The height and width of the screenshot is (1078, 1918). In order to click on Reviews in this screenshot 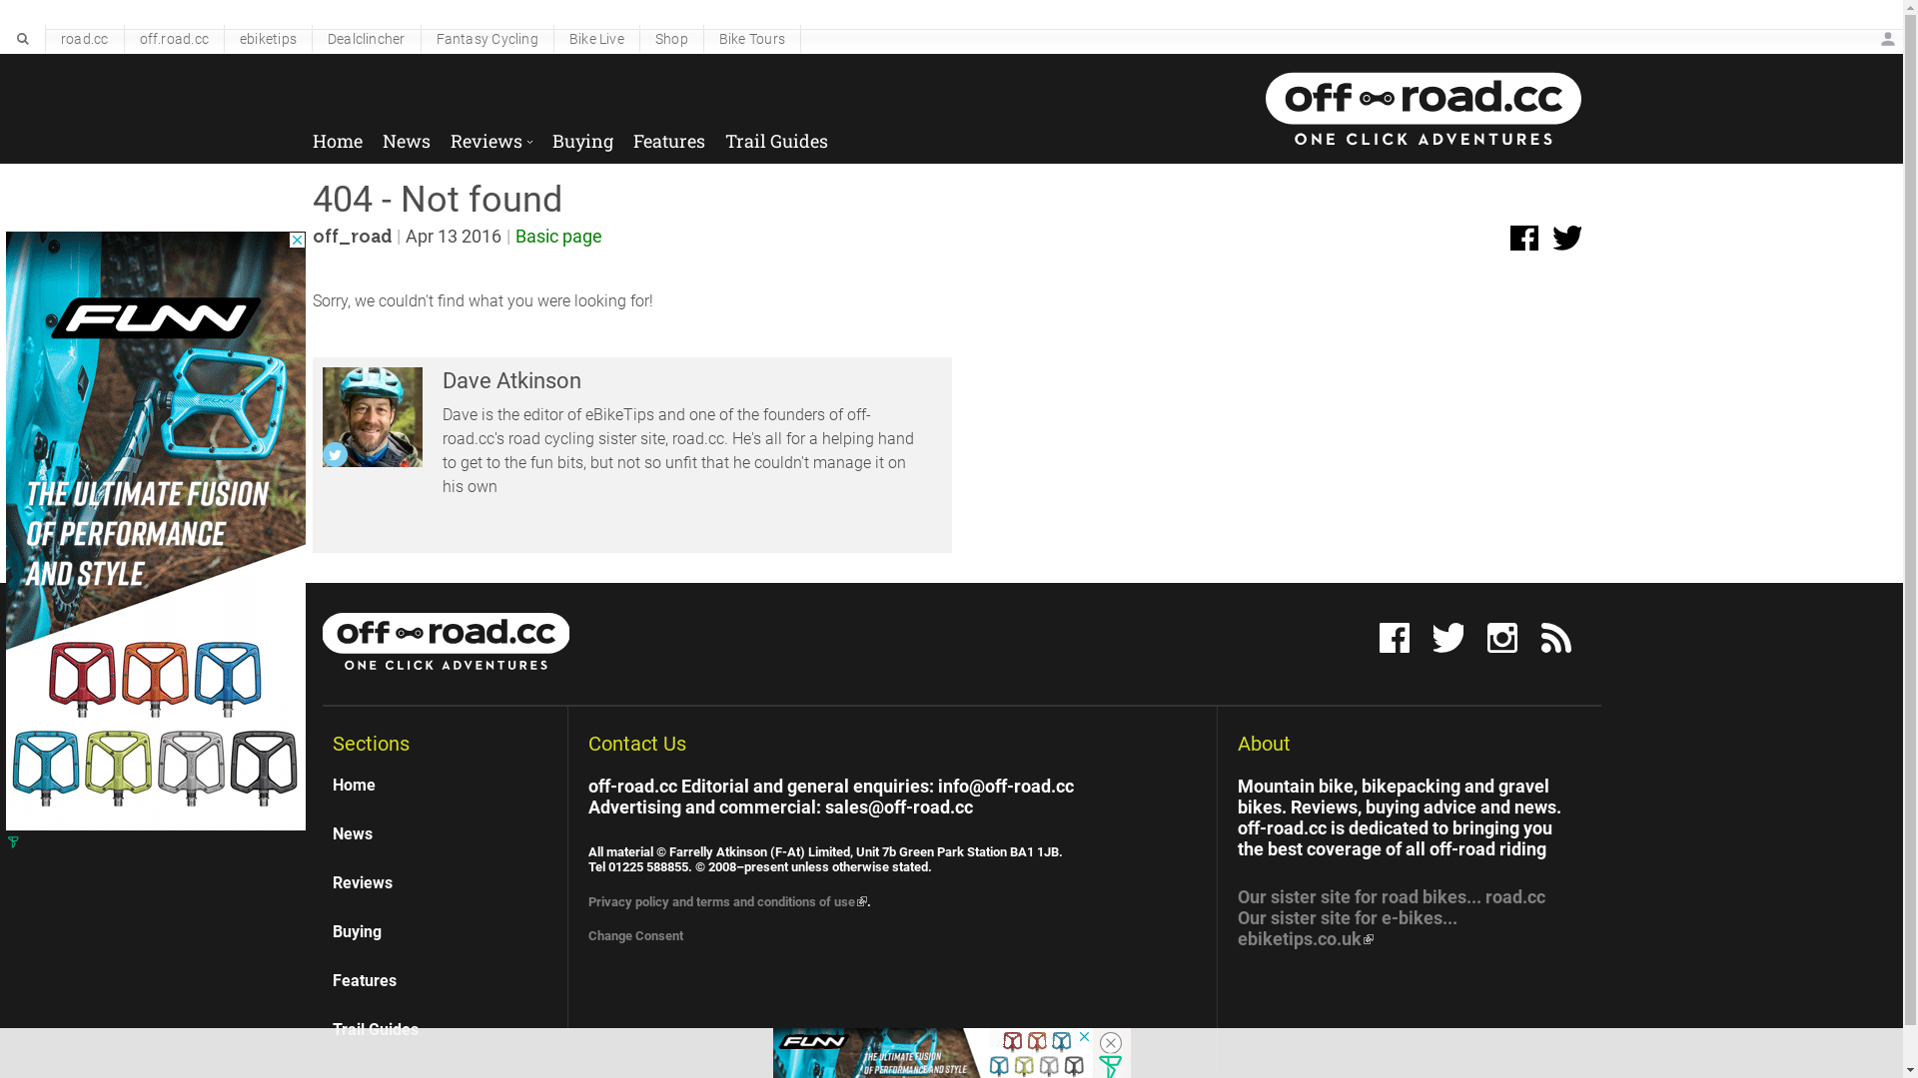, I will do `click(490, 134)`.